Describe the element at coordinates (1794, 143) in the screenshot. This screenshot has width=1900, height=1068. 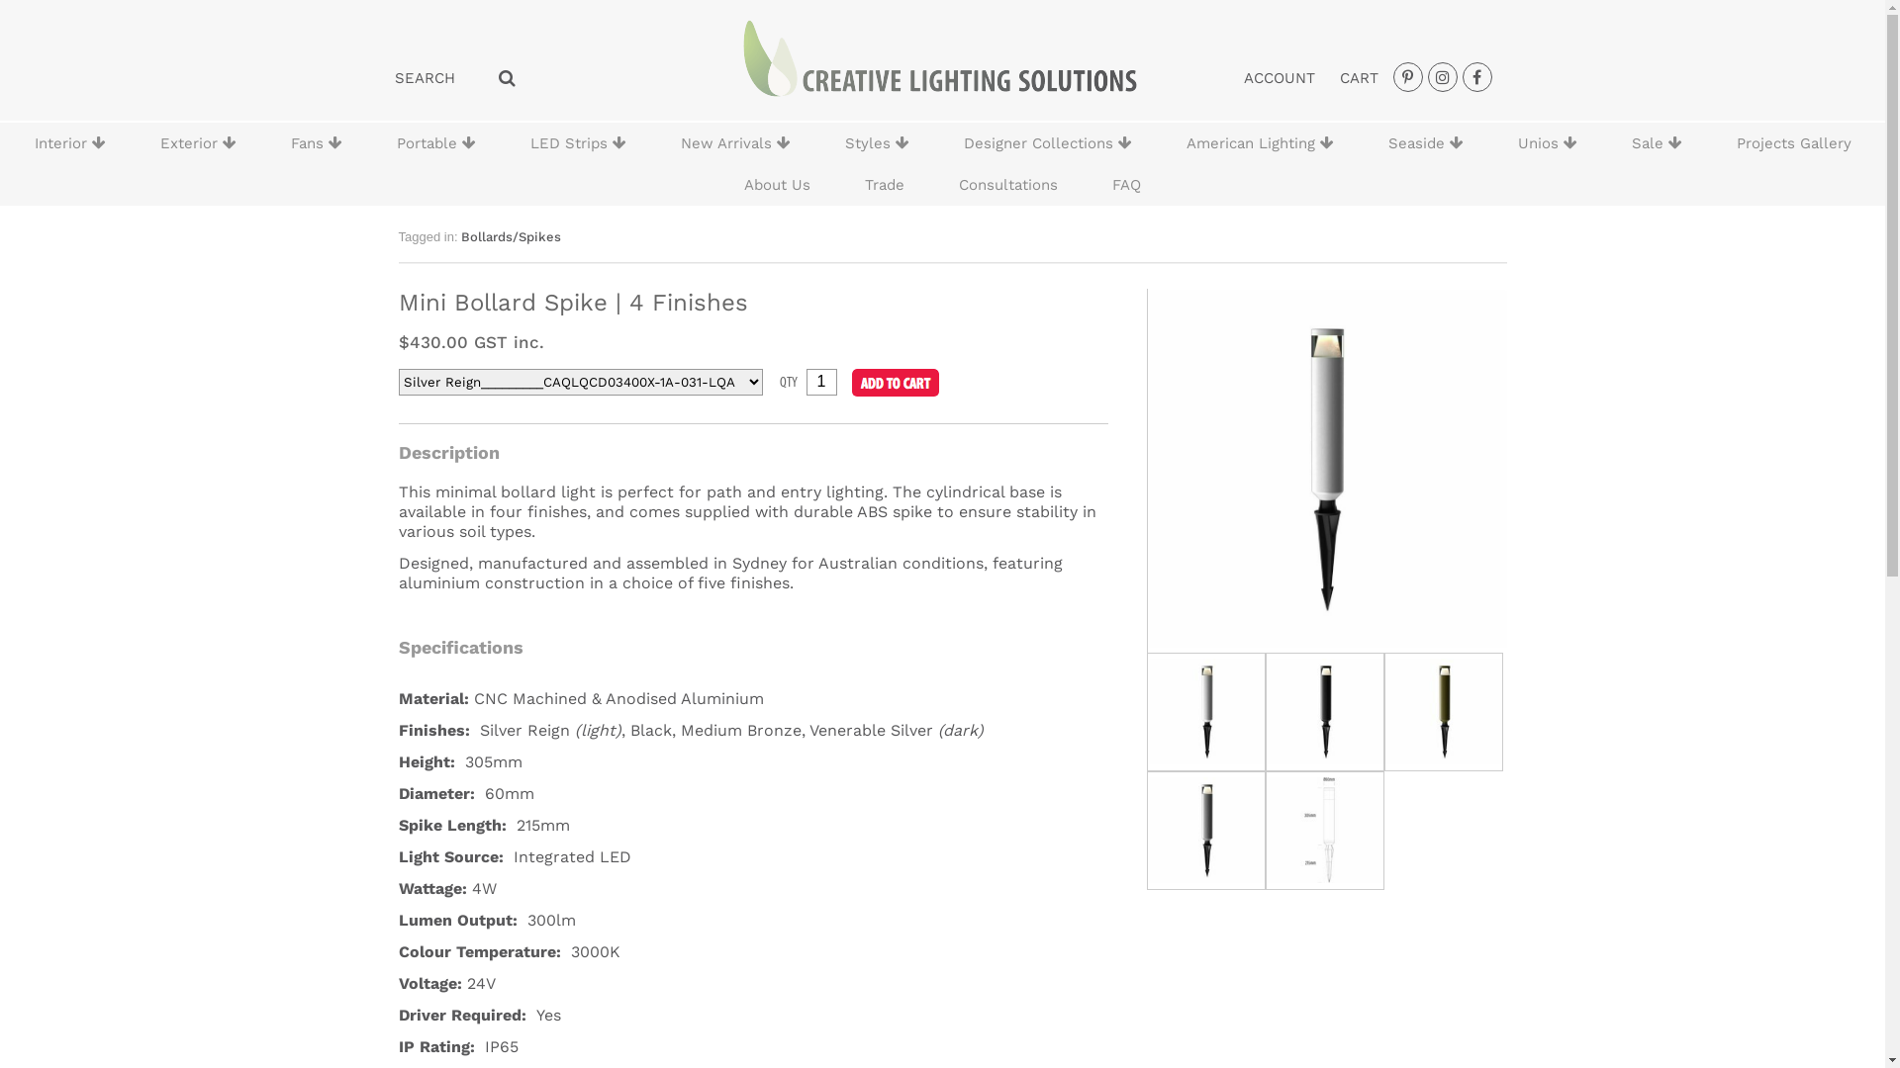
I see `Projects Gallery` at that location.